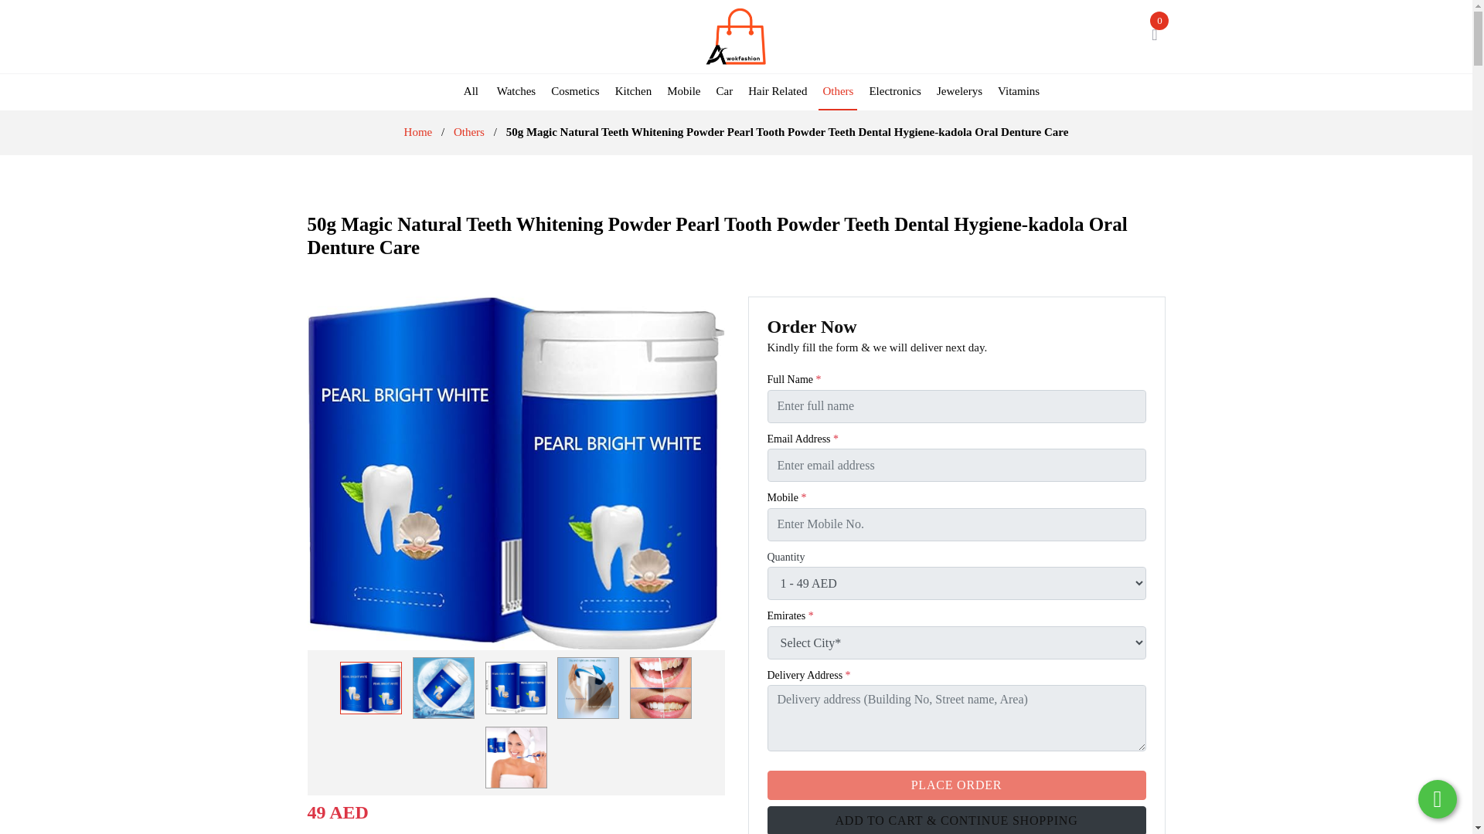 The height and width of the screenshot is (834, 1484). Describe the element at coordinates (960, 91) in the screenshot. I see `Jewelerys` at that location.